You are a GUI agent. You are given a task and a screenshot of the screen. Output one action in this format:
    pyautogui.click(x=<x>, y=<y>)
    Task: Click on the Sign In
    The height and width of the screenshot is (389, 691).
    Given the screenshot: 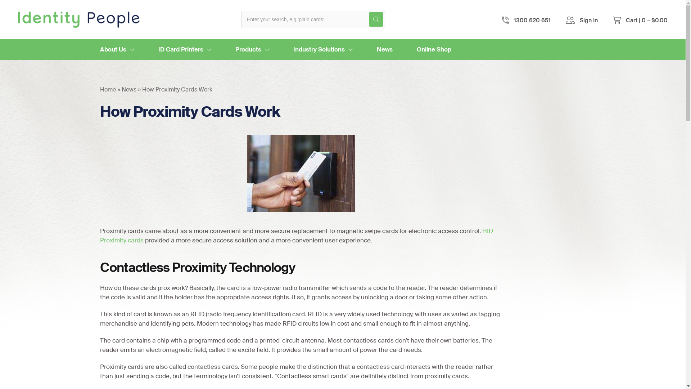 What is the action you would take?
    pyautogui.click(x=589, y=20)
    